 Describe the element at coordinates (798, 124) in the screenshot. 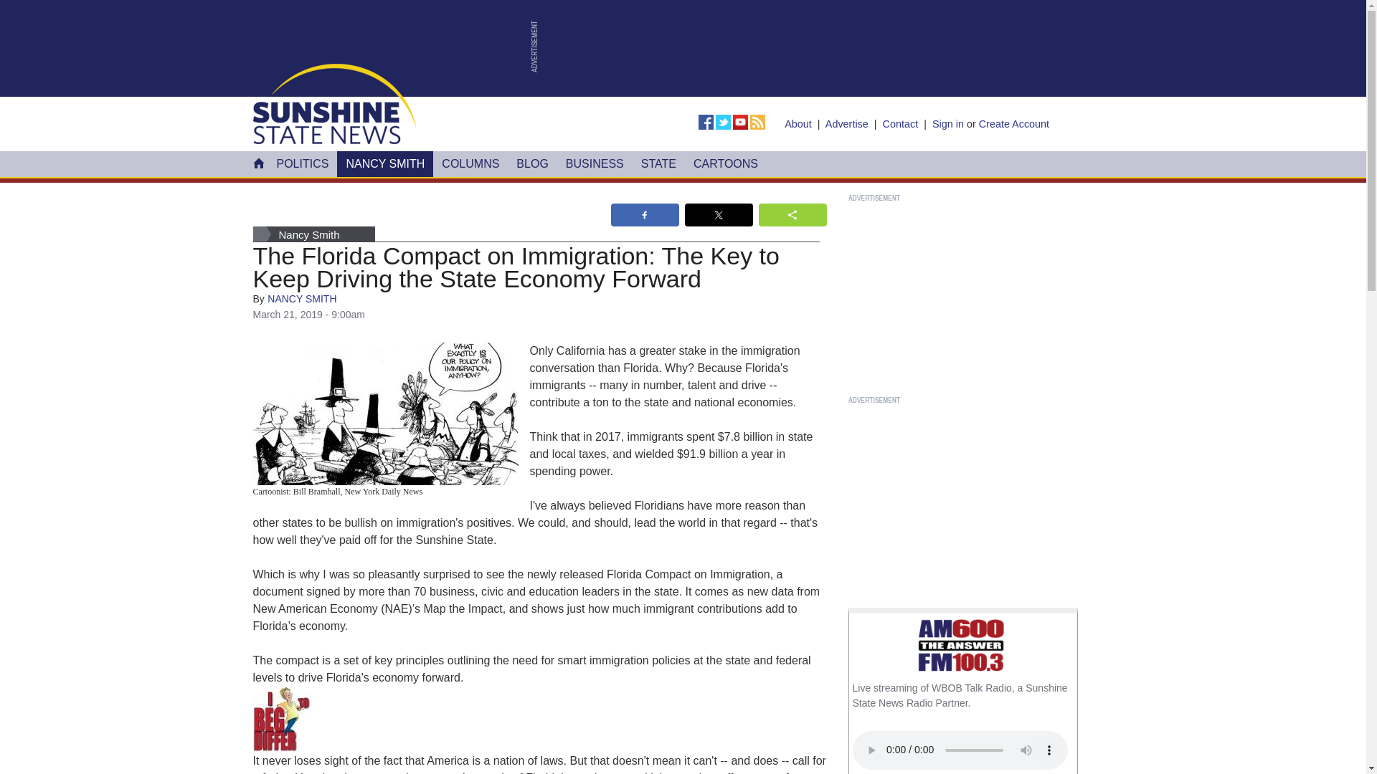

I see `About` at that location.